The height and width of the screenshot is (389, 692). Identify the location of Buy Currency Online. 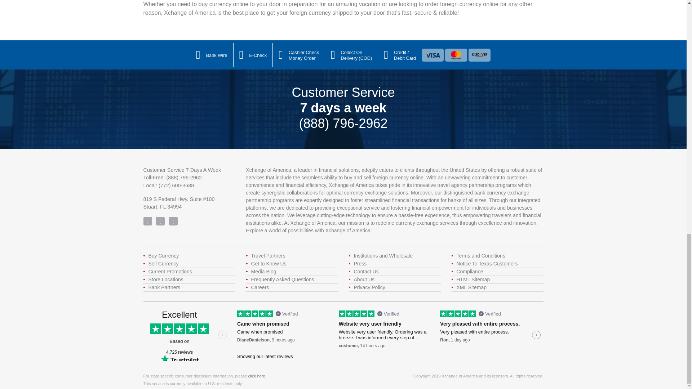
(164, 256).